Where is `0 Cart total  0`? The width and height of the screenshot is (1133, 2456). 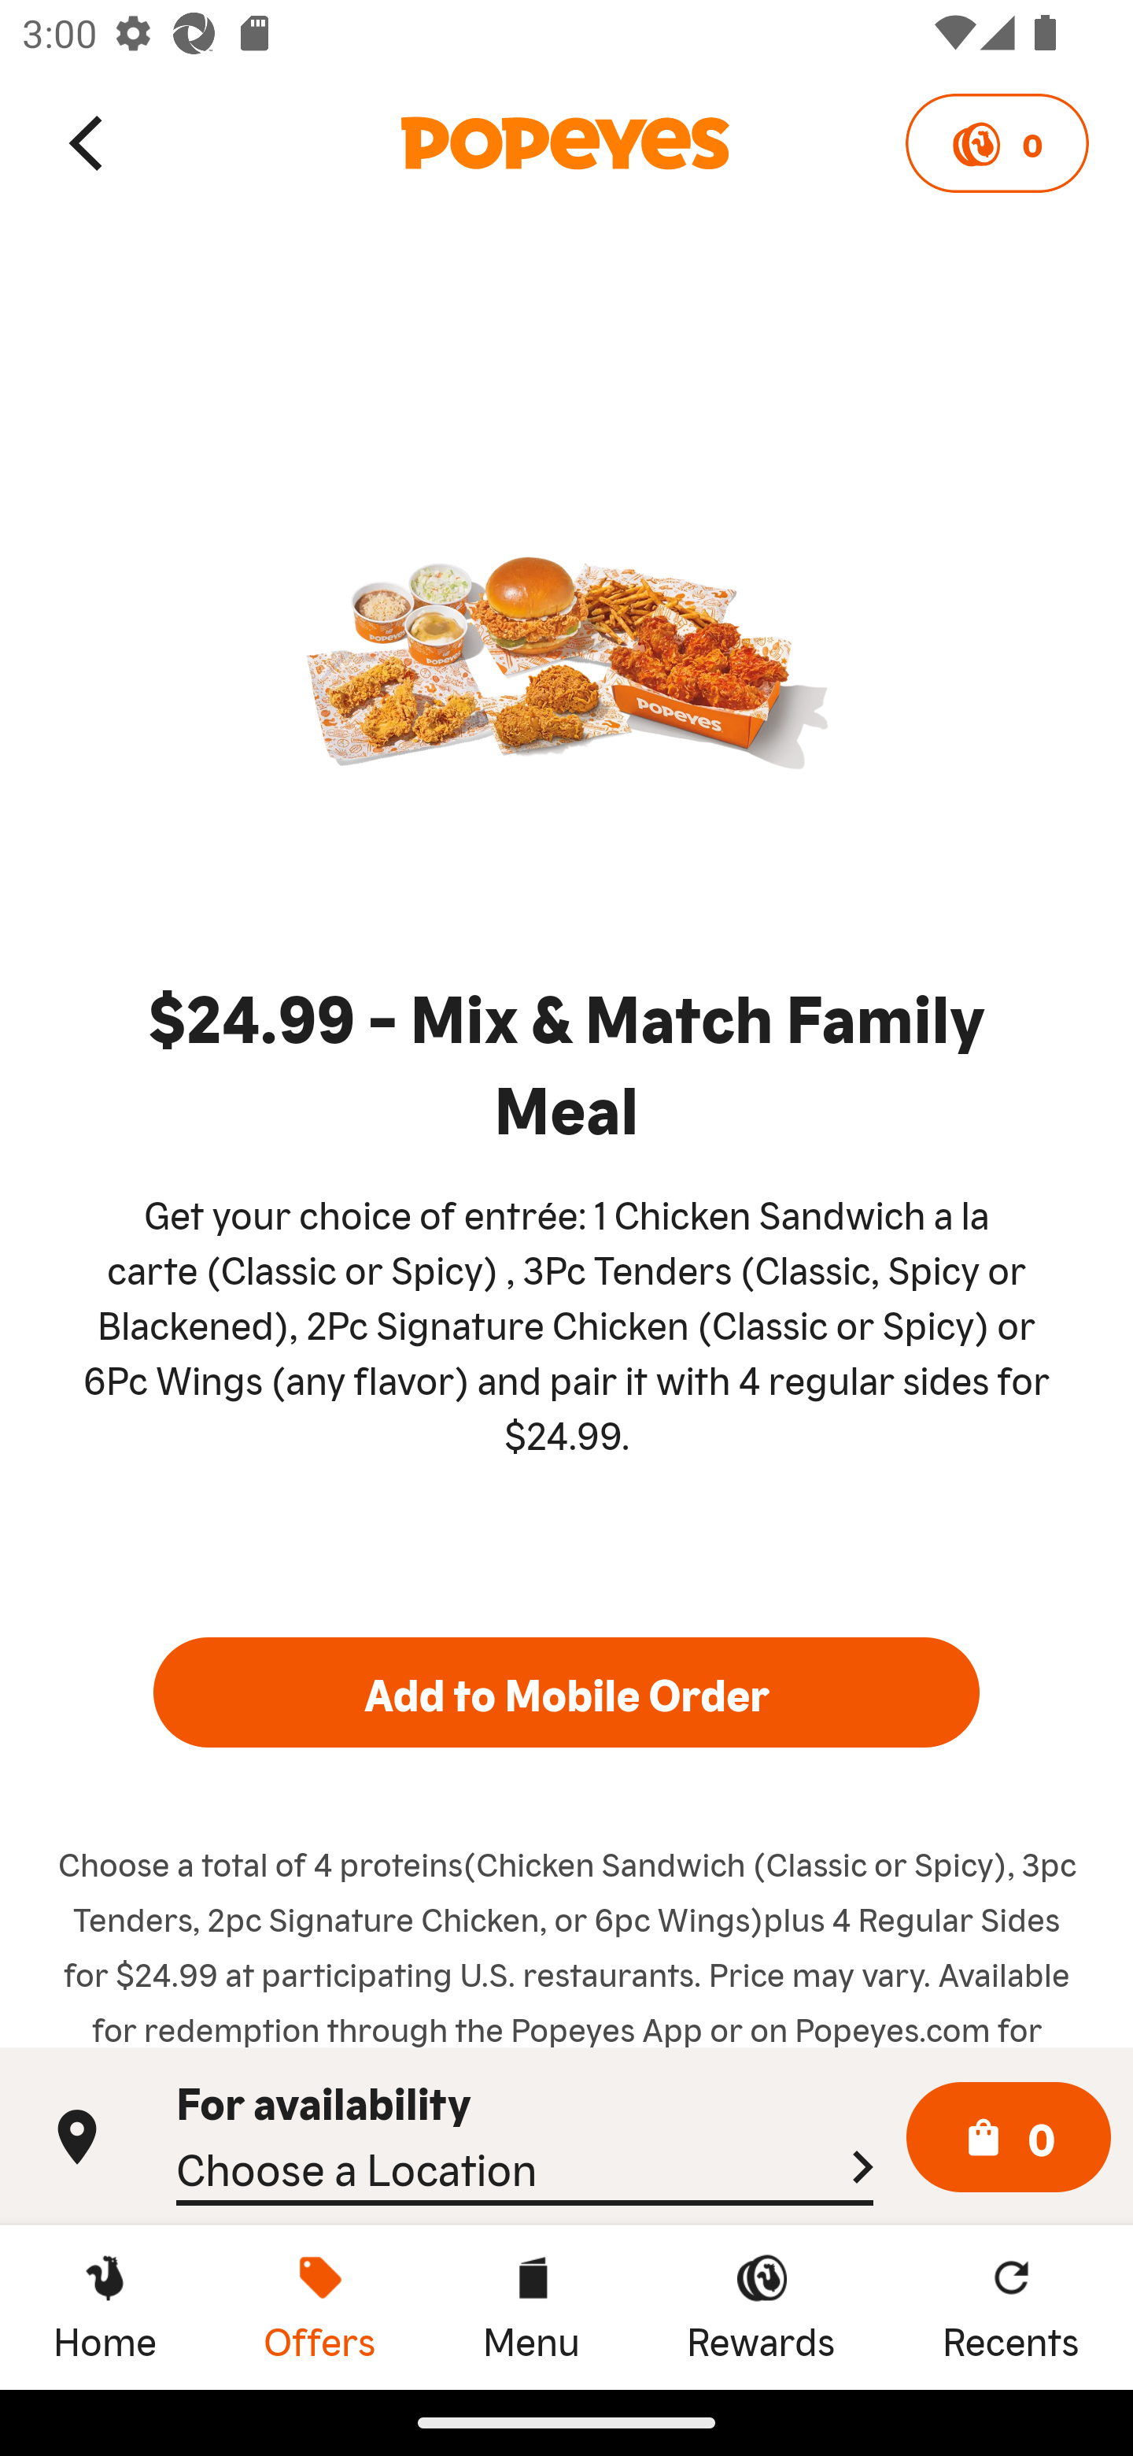 0 Cart total  0 is located at coordinates (1009, 2138).